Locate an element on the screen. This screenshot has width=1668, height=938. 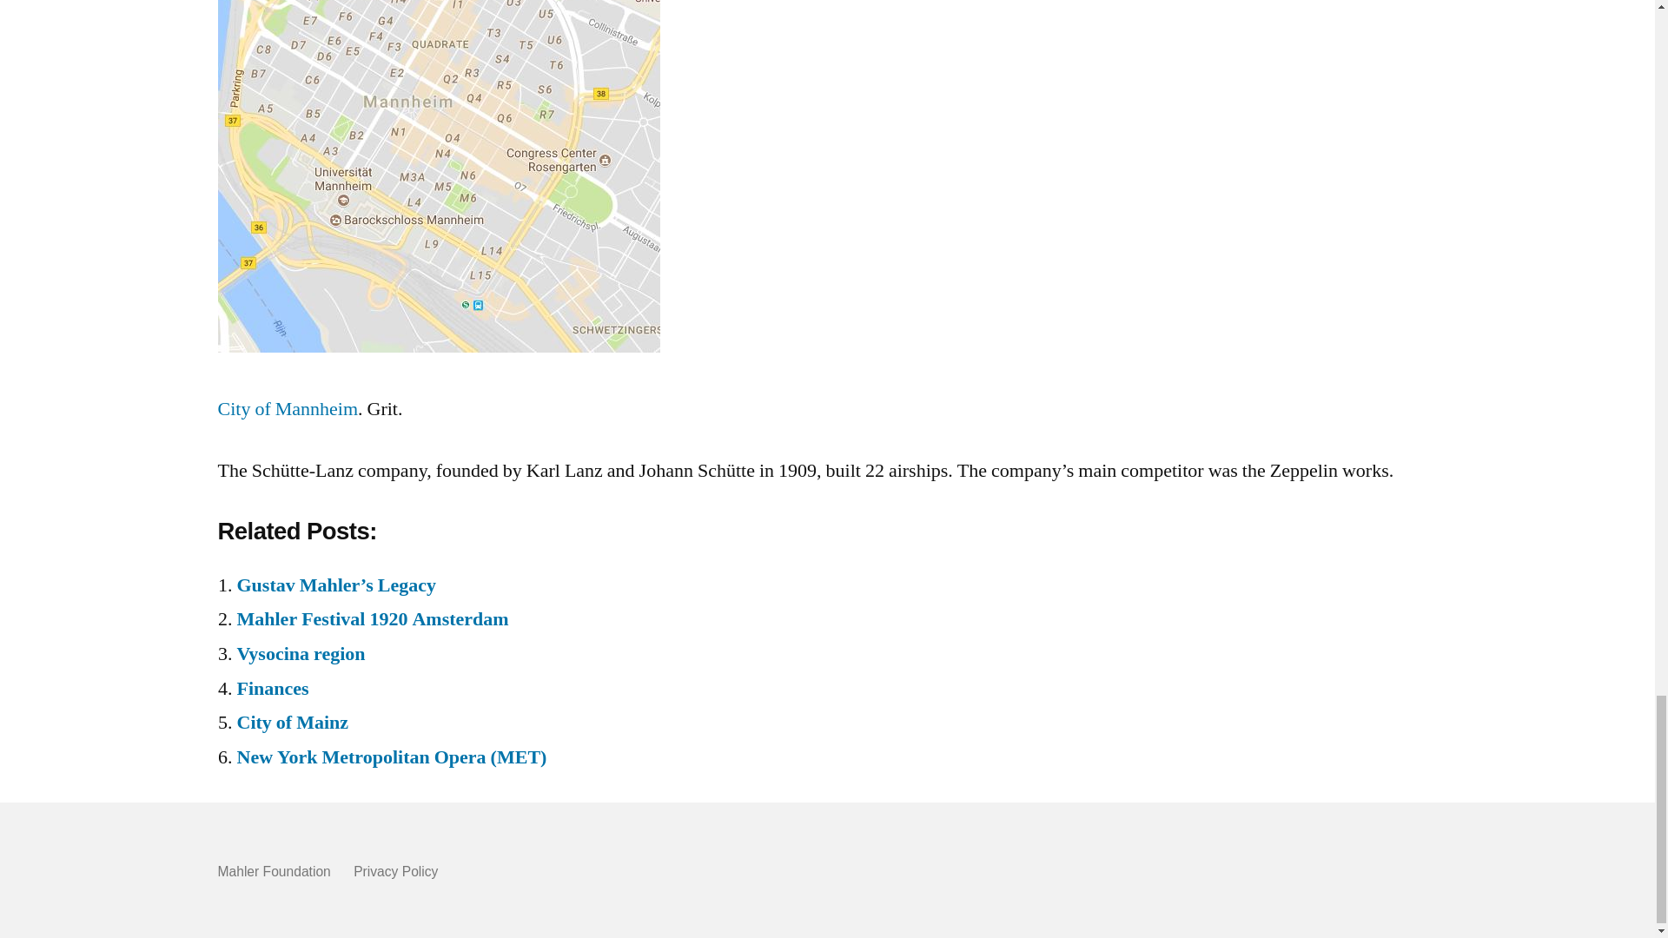
Mahler Festival 1920 Amsterdam is located at coordinates (372, 618).